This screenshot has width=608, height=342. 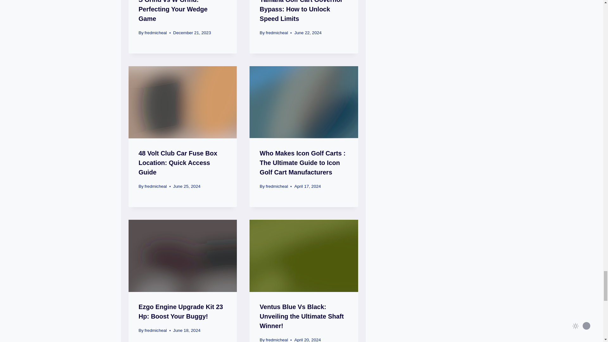 What do you see at coordinates (277, 186) in the screenshot?
I see `fredmicheal` at bounding box center [277, 186].